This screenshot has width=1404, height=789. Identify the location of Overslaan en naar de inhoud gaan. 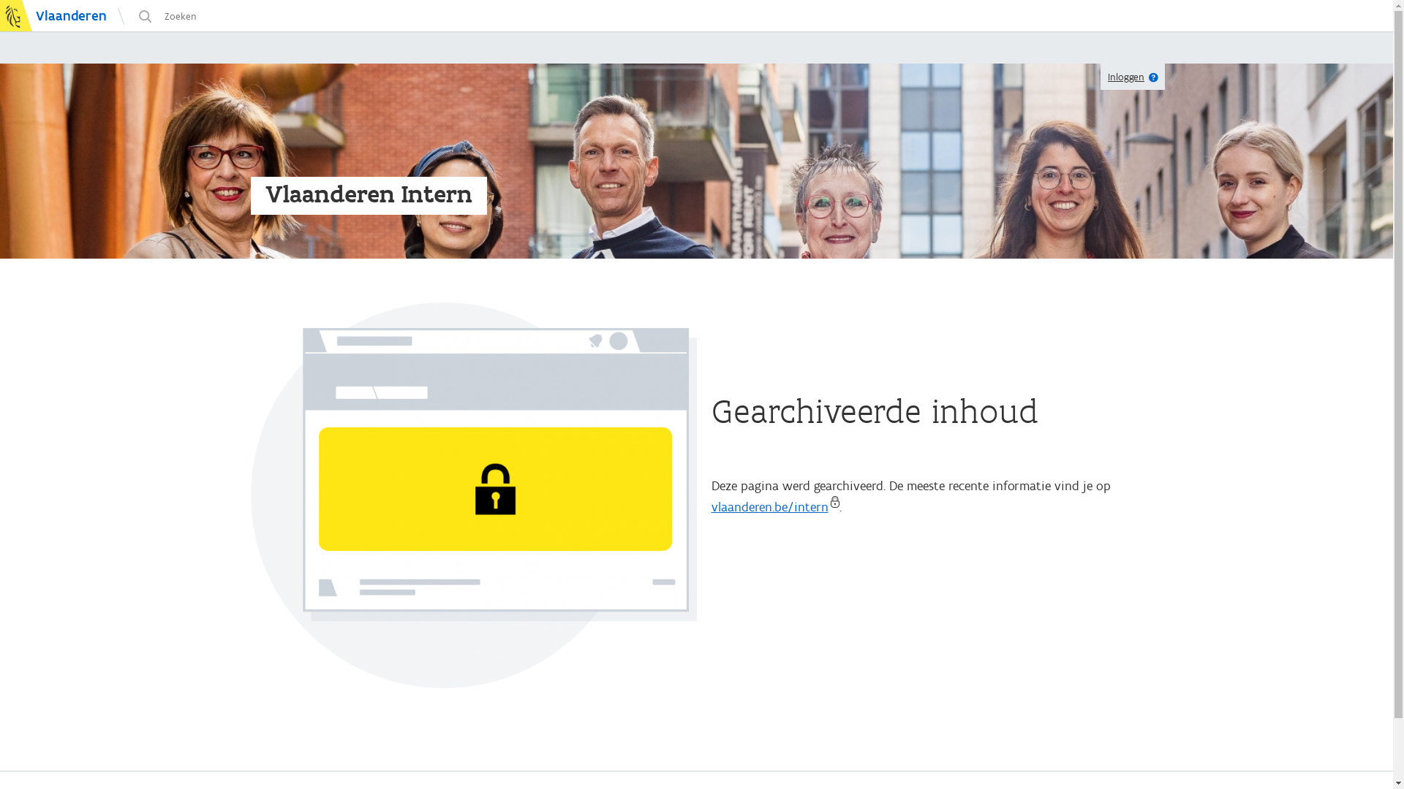
(250, 0).